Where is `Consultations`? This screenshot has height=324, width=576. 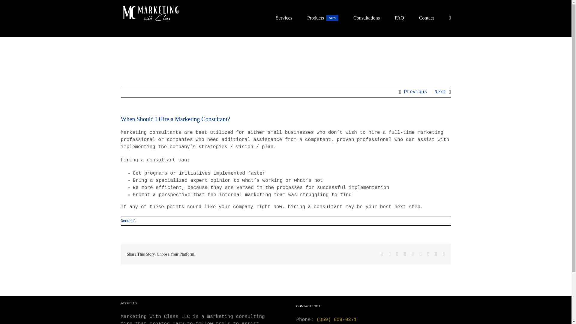 Consultations is located at coordinates (367, 16).